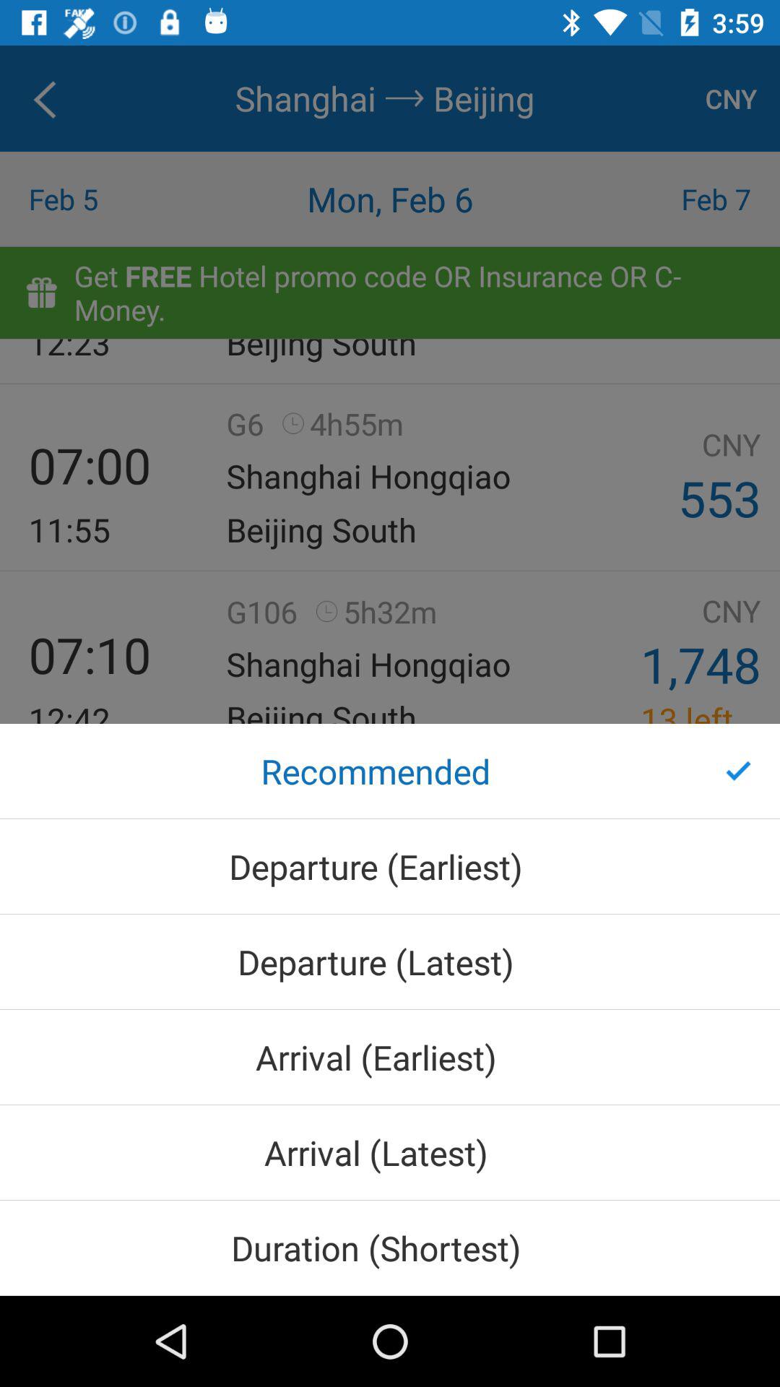 Image resolution: width=780 pixels, height=1387 pixels. I want to click on launch the recommended icon, so click(390, 772).